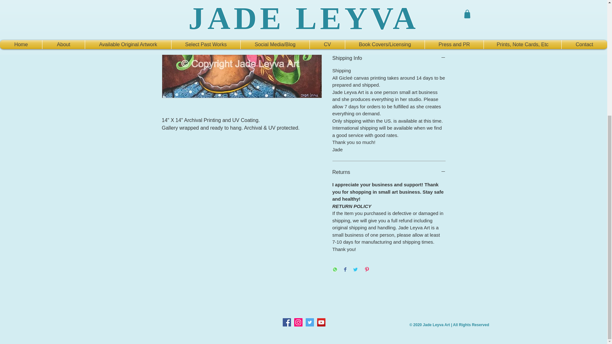  Describe the element at coordinates (389, 33) in the screenshot. I see `Add to Cart` at that location.